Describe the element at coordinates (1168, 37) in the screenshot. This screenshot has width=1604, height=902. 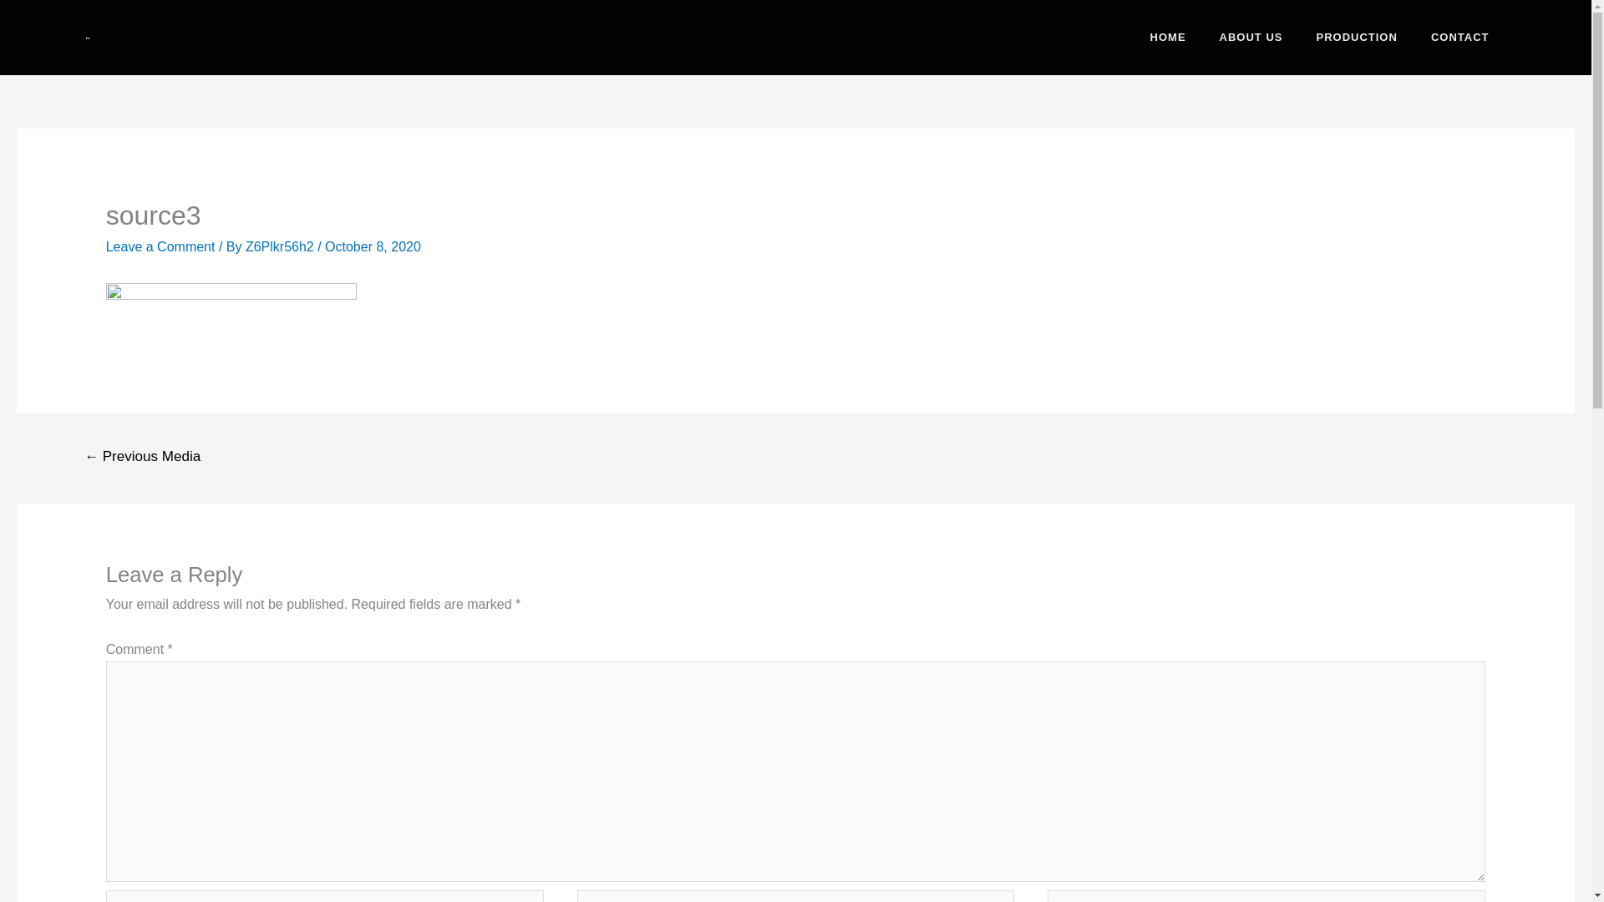
I see `HOME` at that location.